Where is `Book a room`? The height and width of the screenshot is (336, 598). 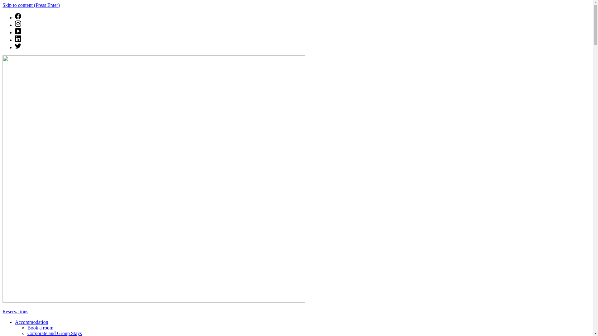
Book a room is located at coordinates (40, 328).